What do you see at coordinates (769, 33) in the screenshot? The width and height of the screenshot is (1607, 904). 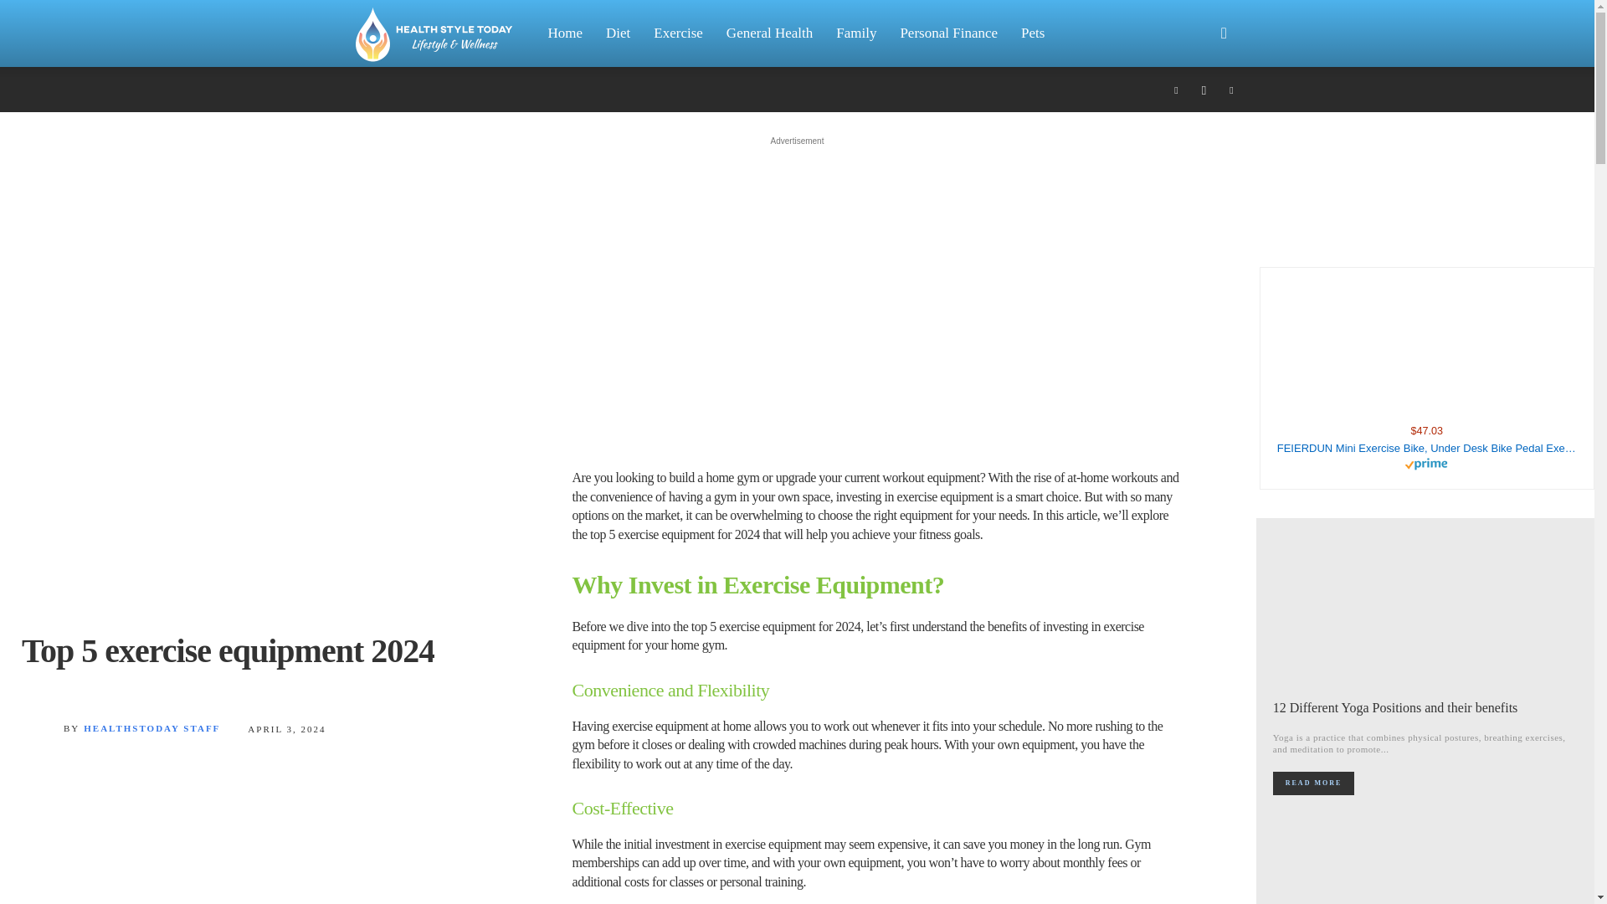 I see `General Health` at bounding box center [769, 33].